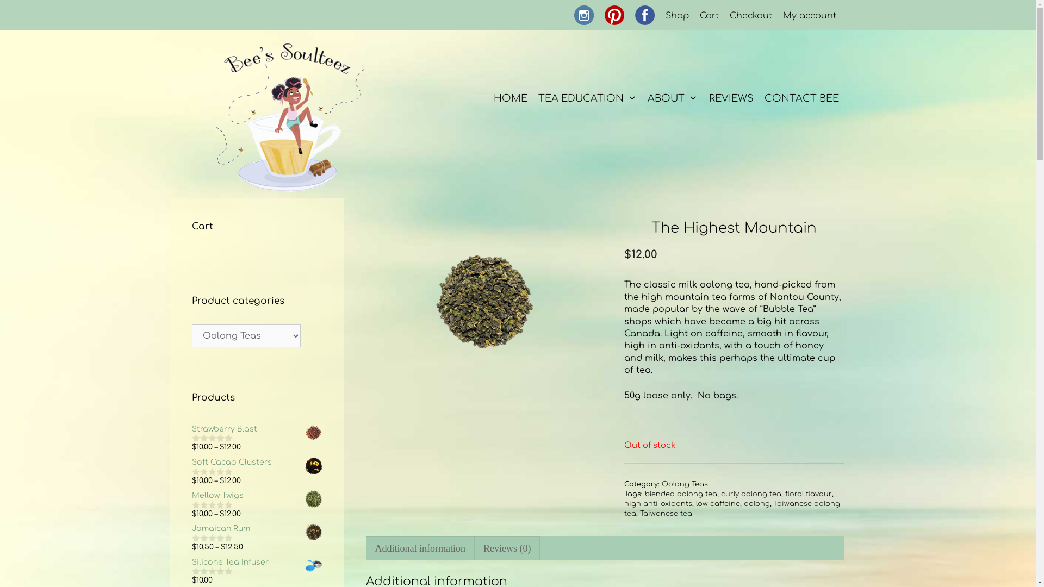  I want to click on Not yet rated, so click(212, 505).